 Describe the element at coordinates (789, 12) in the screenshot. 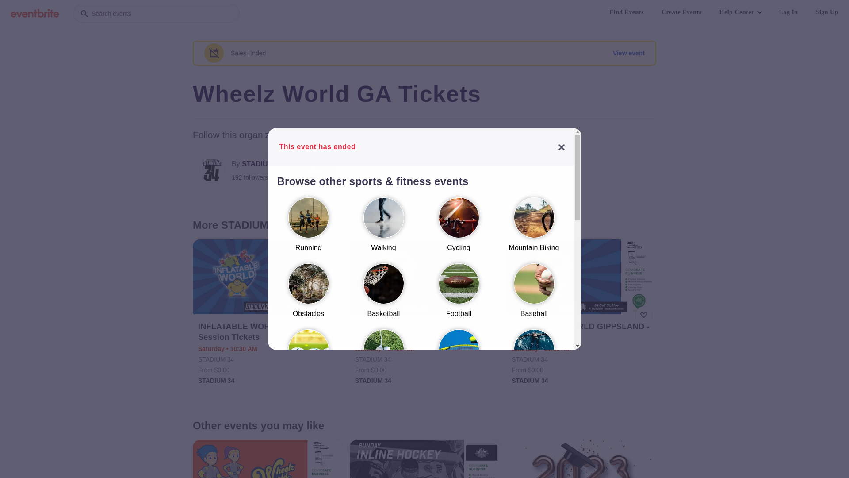

I see `Log In` at that location.